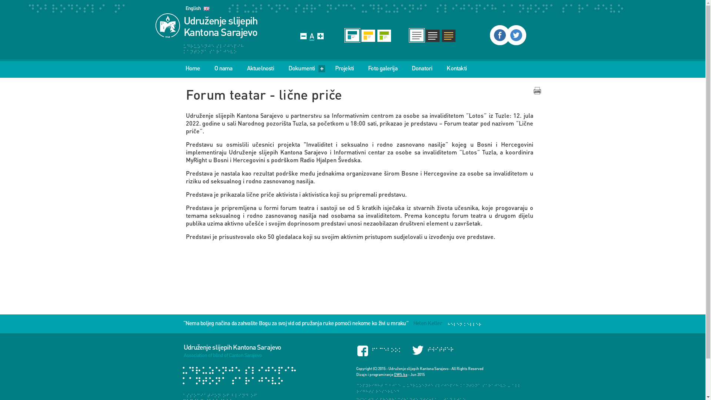 The image size is (711, 400). I want to click on O nama, so click(223, 68).